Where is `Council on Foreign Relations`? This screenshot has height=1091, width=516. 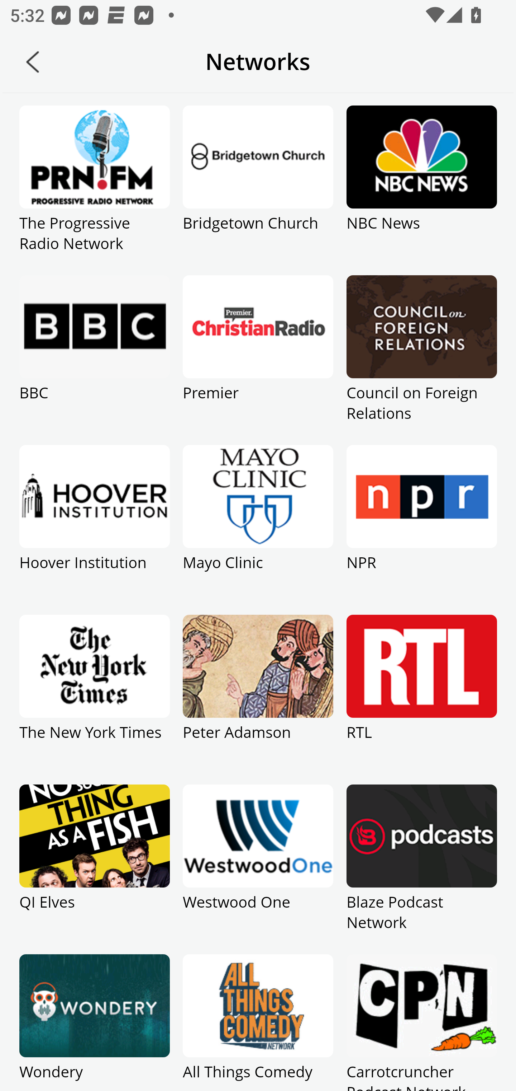 Council on Foreign Relations is located at coordinates (421, 360).